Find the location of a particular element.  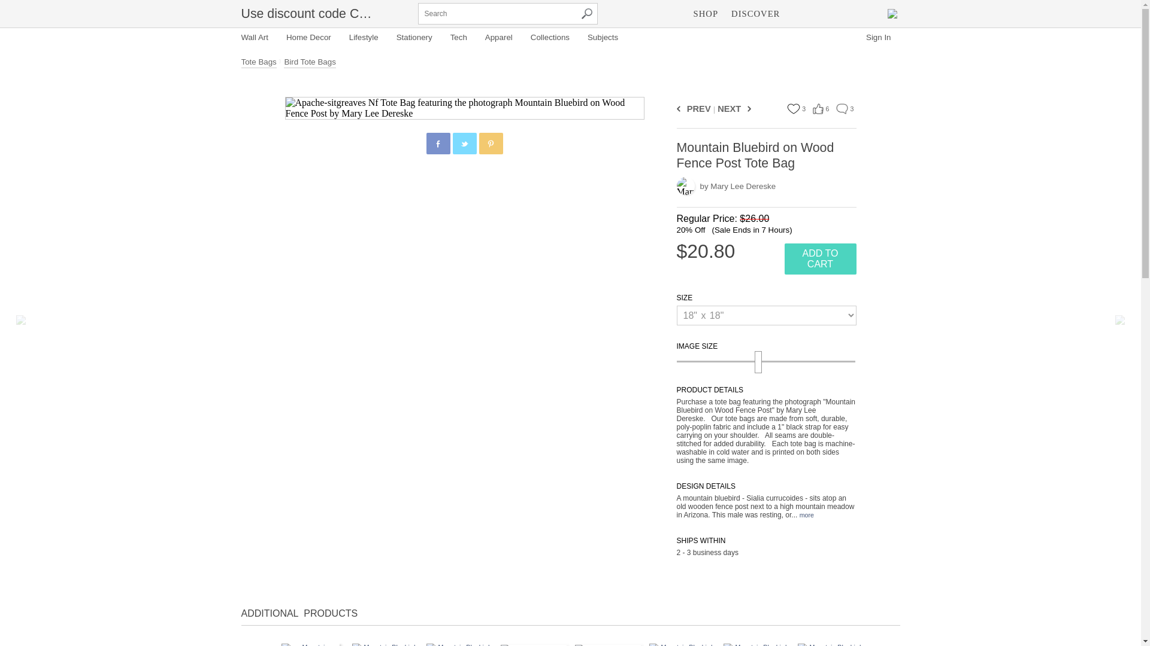

SHOP is located at coordinates (706, 13).